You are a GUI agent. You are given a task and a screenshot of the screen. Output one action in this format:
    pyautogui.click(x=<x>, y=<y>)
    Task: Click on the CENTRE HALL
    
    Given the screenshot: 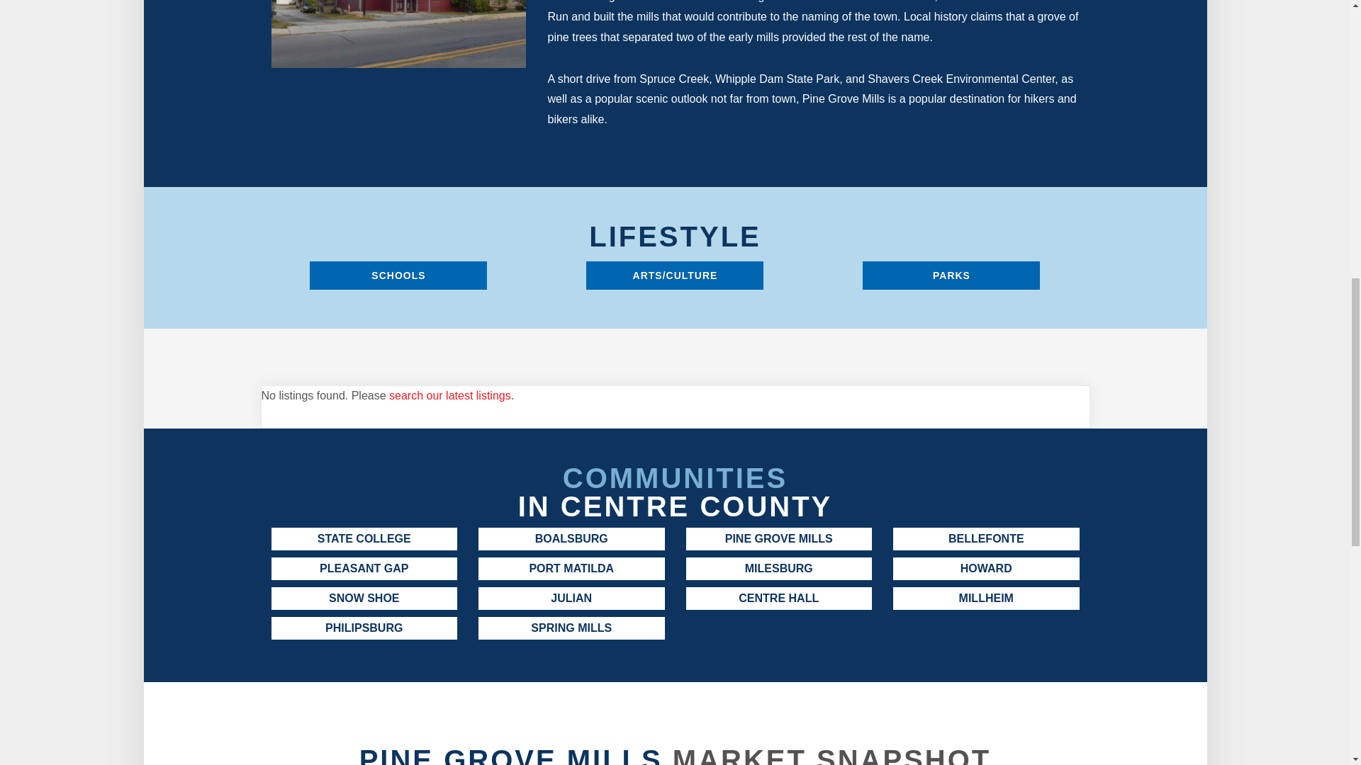 What is the action you would take?
    pyautogui.click(x=778, y=598)
    